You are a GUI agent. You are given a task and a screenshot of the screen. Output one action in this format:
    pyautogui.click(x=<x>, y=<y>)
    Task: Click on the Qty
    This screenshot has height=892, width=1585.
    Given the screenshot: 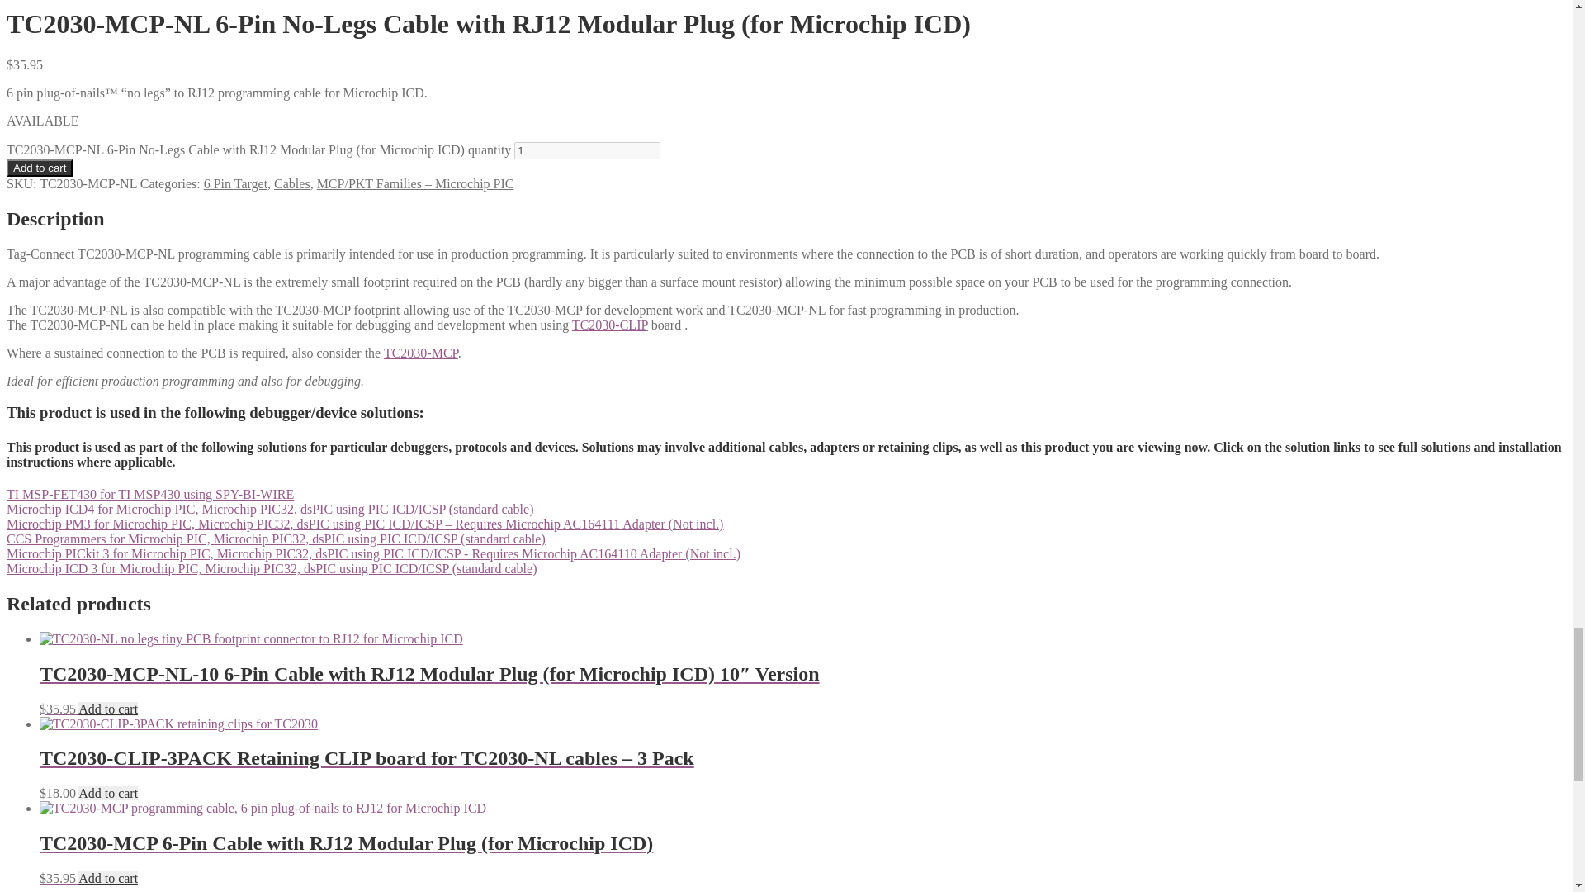 What is the action you would take?
    pyautogui.click(x=587, y=150)
    